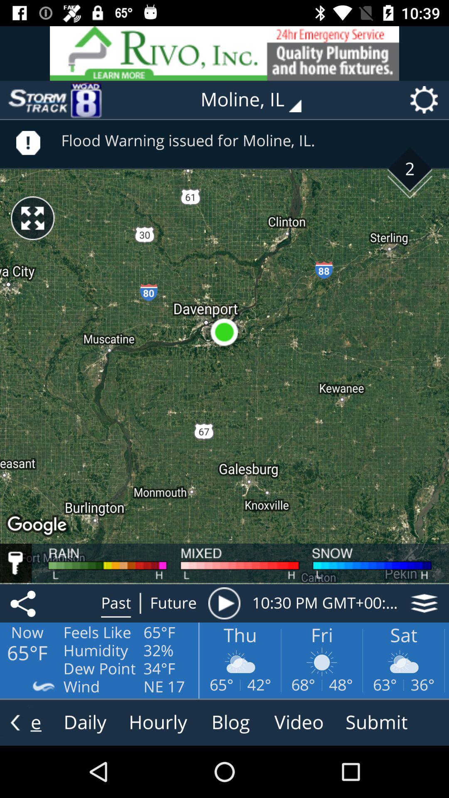 The image size is (449, 798). Describe the element at coordinates (116, 603) in the screenshot. I see `click on the text past` at that location.